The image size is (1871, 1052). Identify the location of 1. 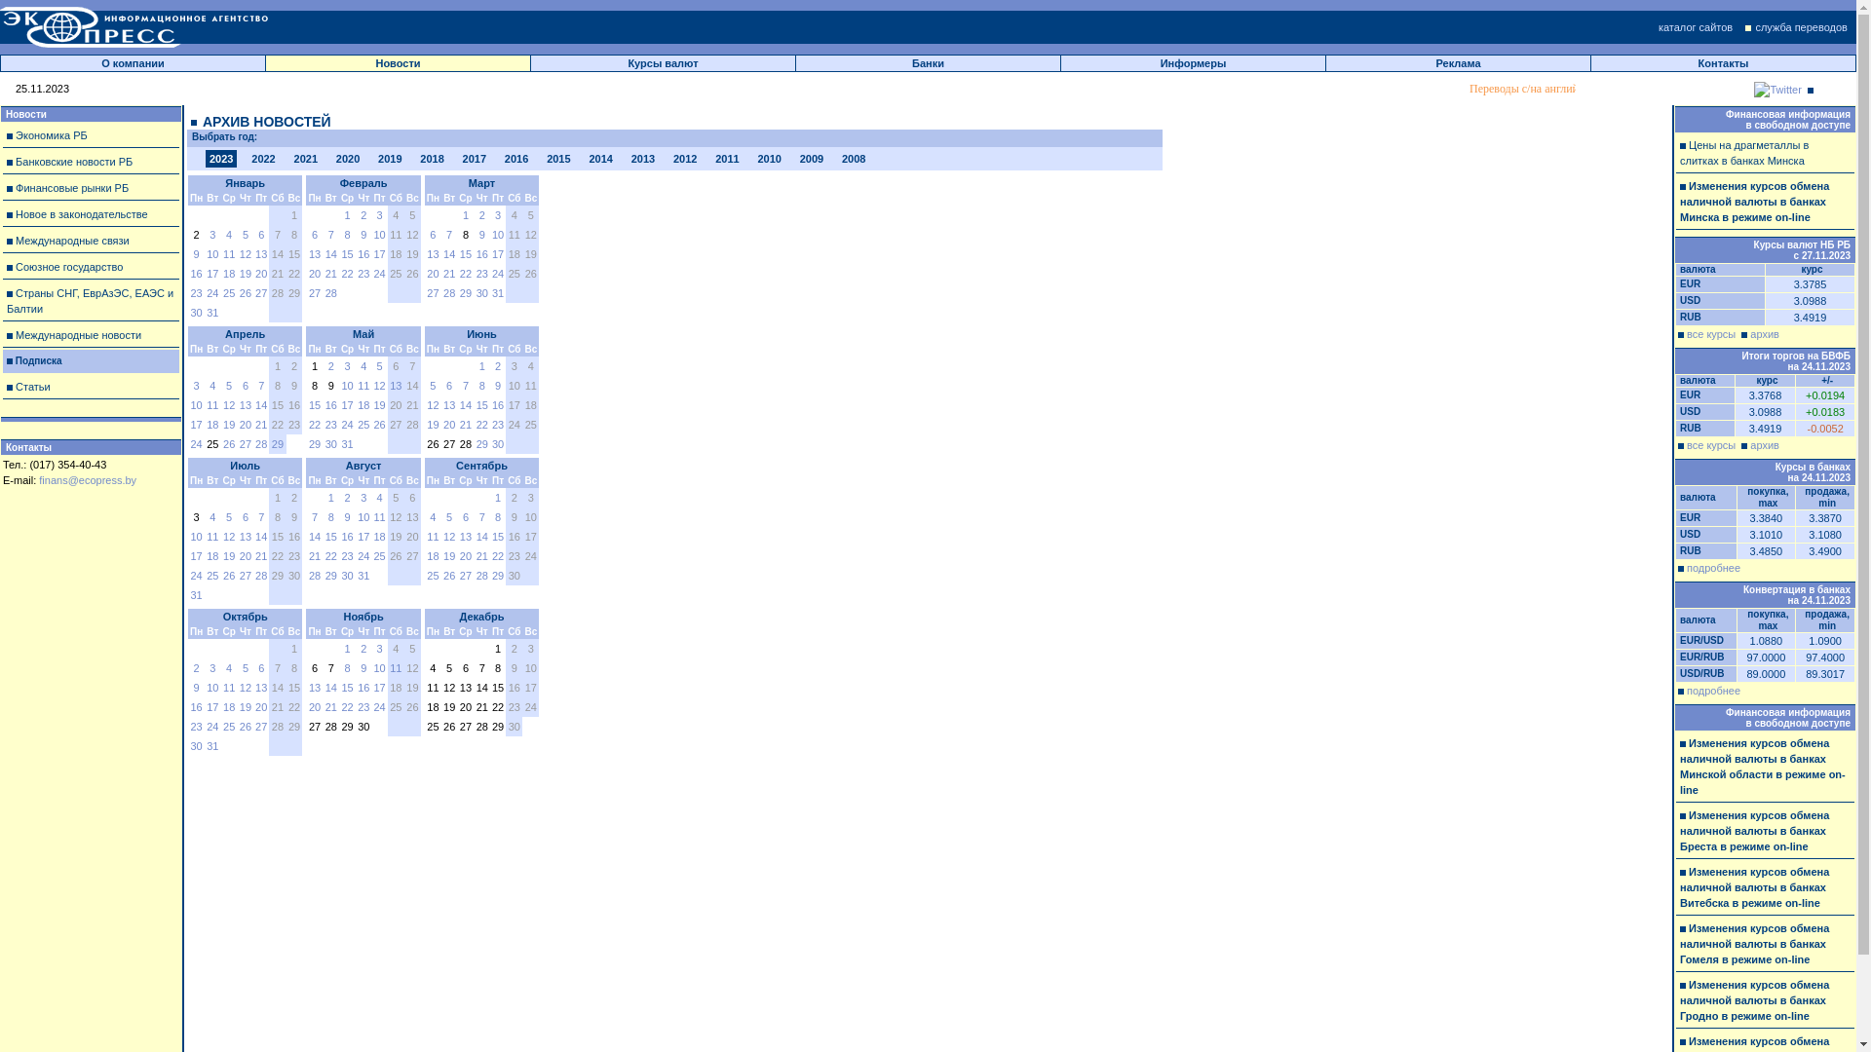
(498, 498).